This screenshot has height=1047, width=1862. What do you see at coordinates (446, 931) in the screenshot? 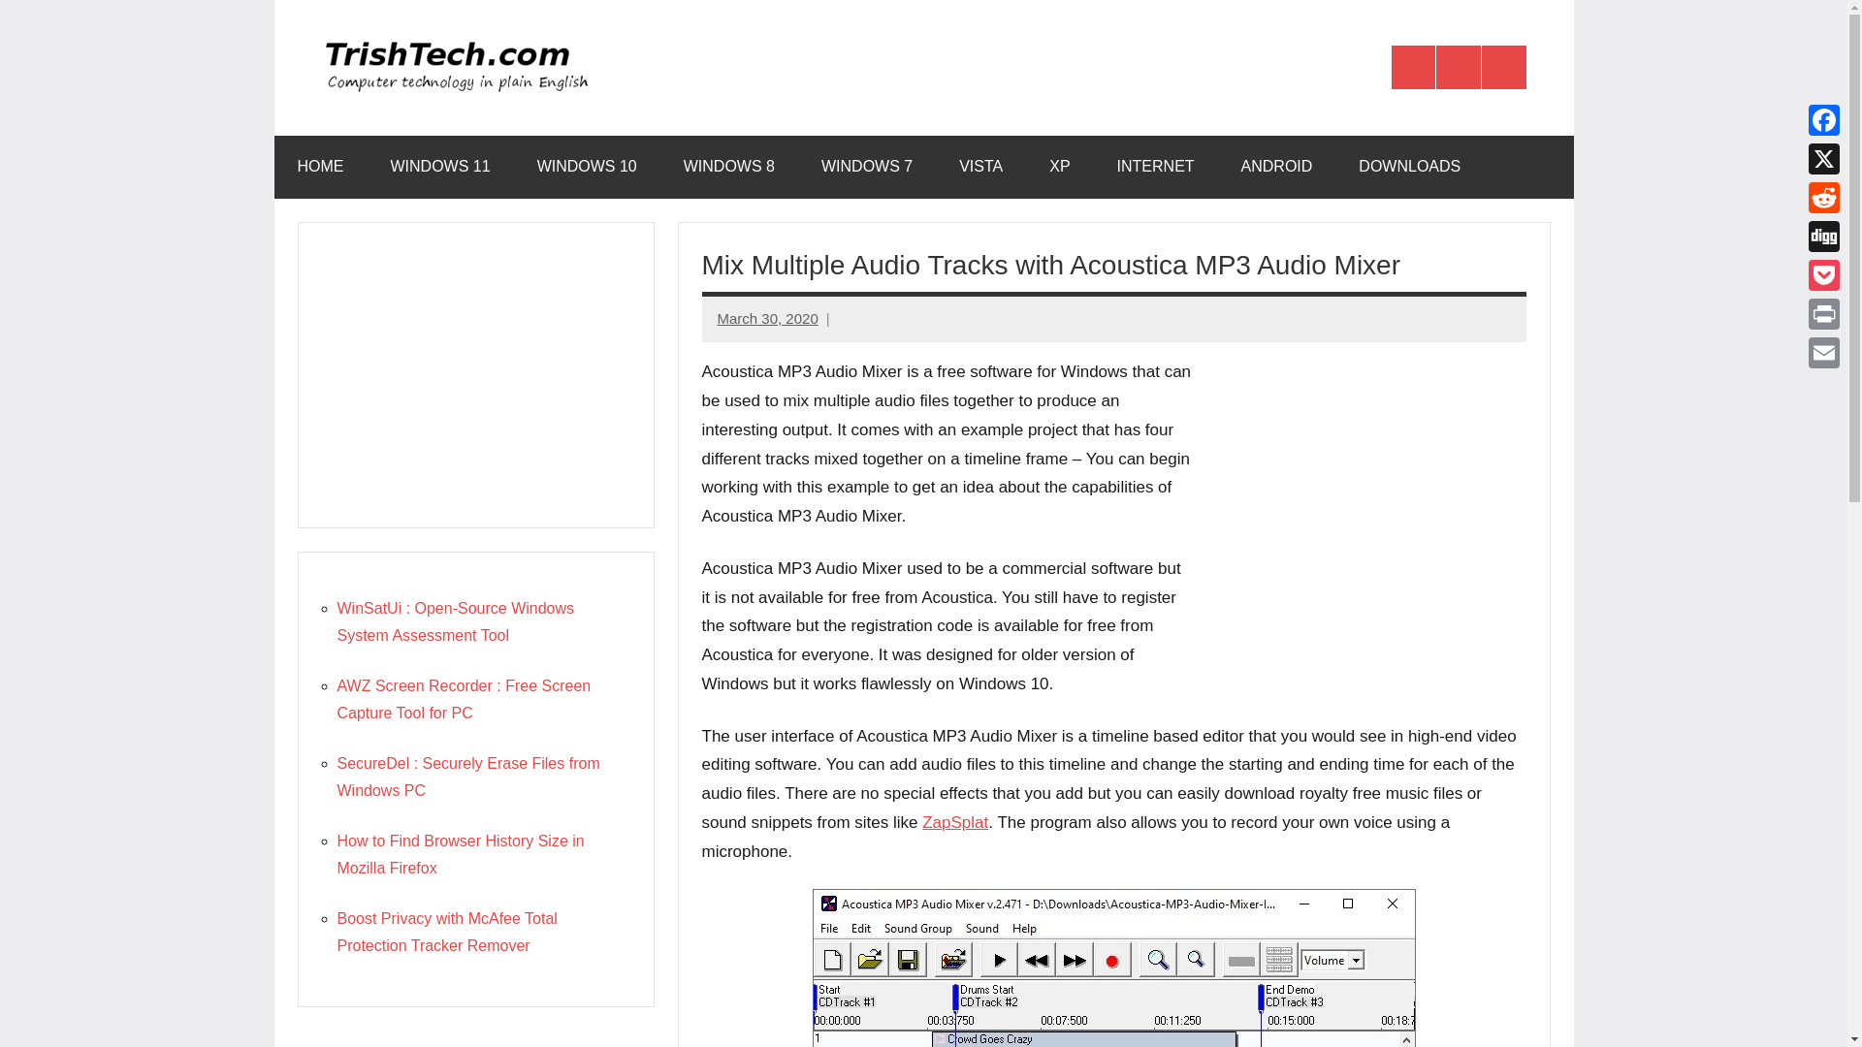
I see `Boost Privacy with McAfee Total Protection Tracker Remover` at bounding box center [446, 931].